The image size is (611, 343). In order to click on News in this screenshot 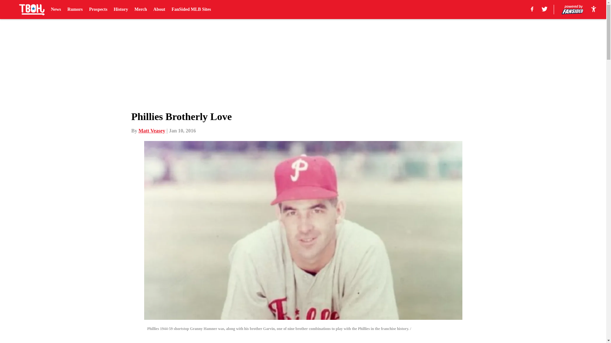, I will do `click(56, 10)`.